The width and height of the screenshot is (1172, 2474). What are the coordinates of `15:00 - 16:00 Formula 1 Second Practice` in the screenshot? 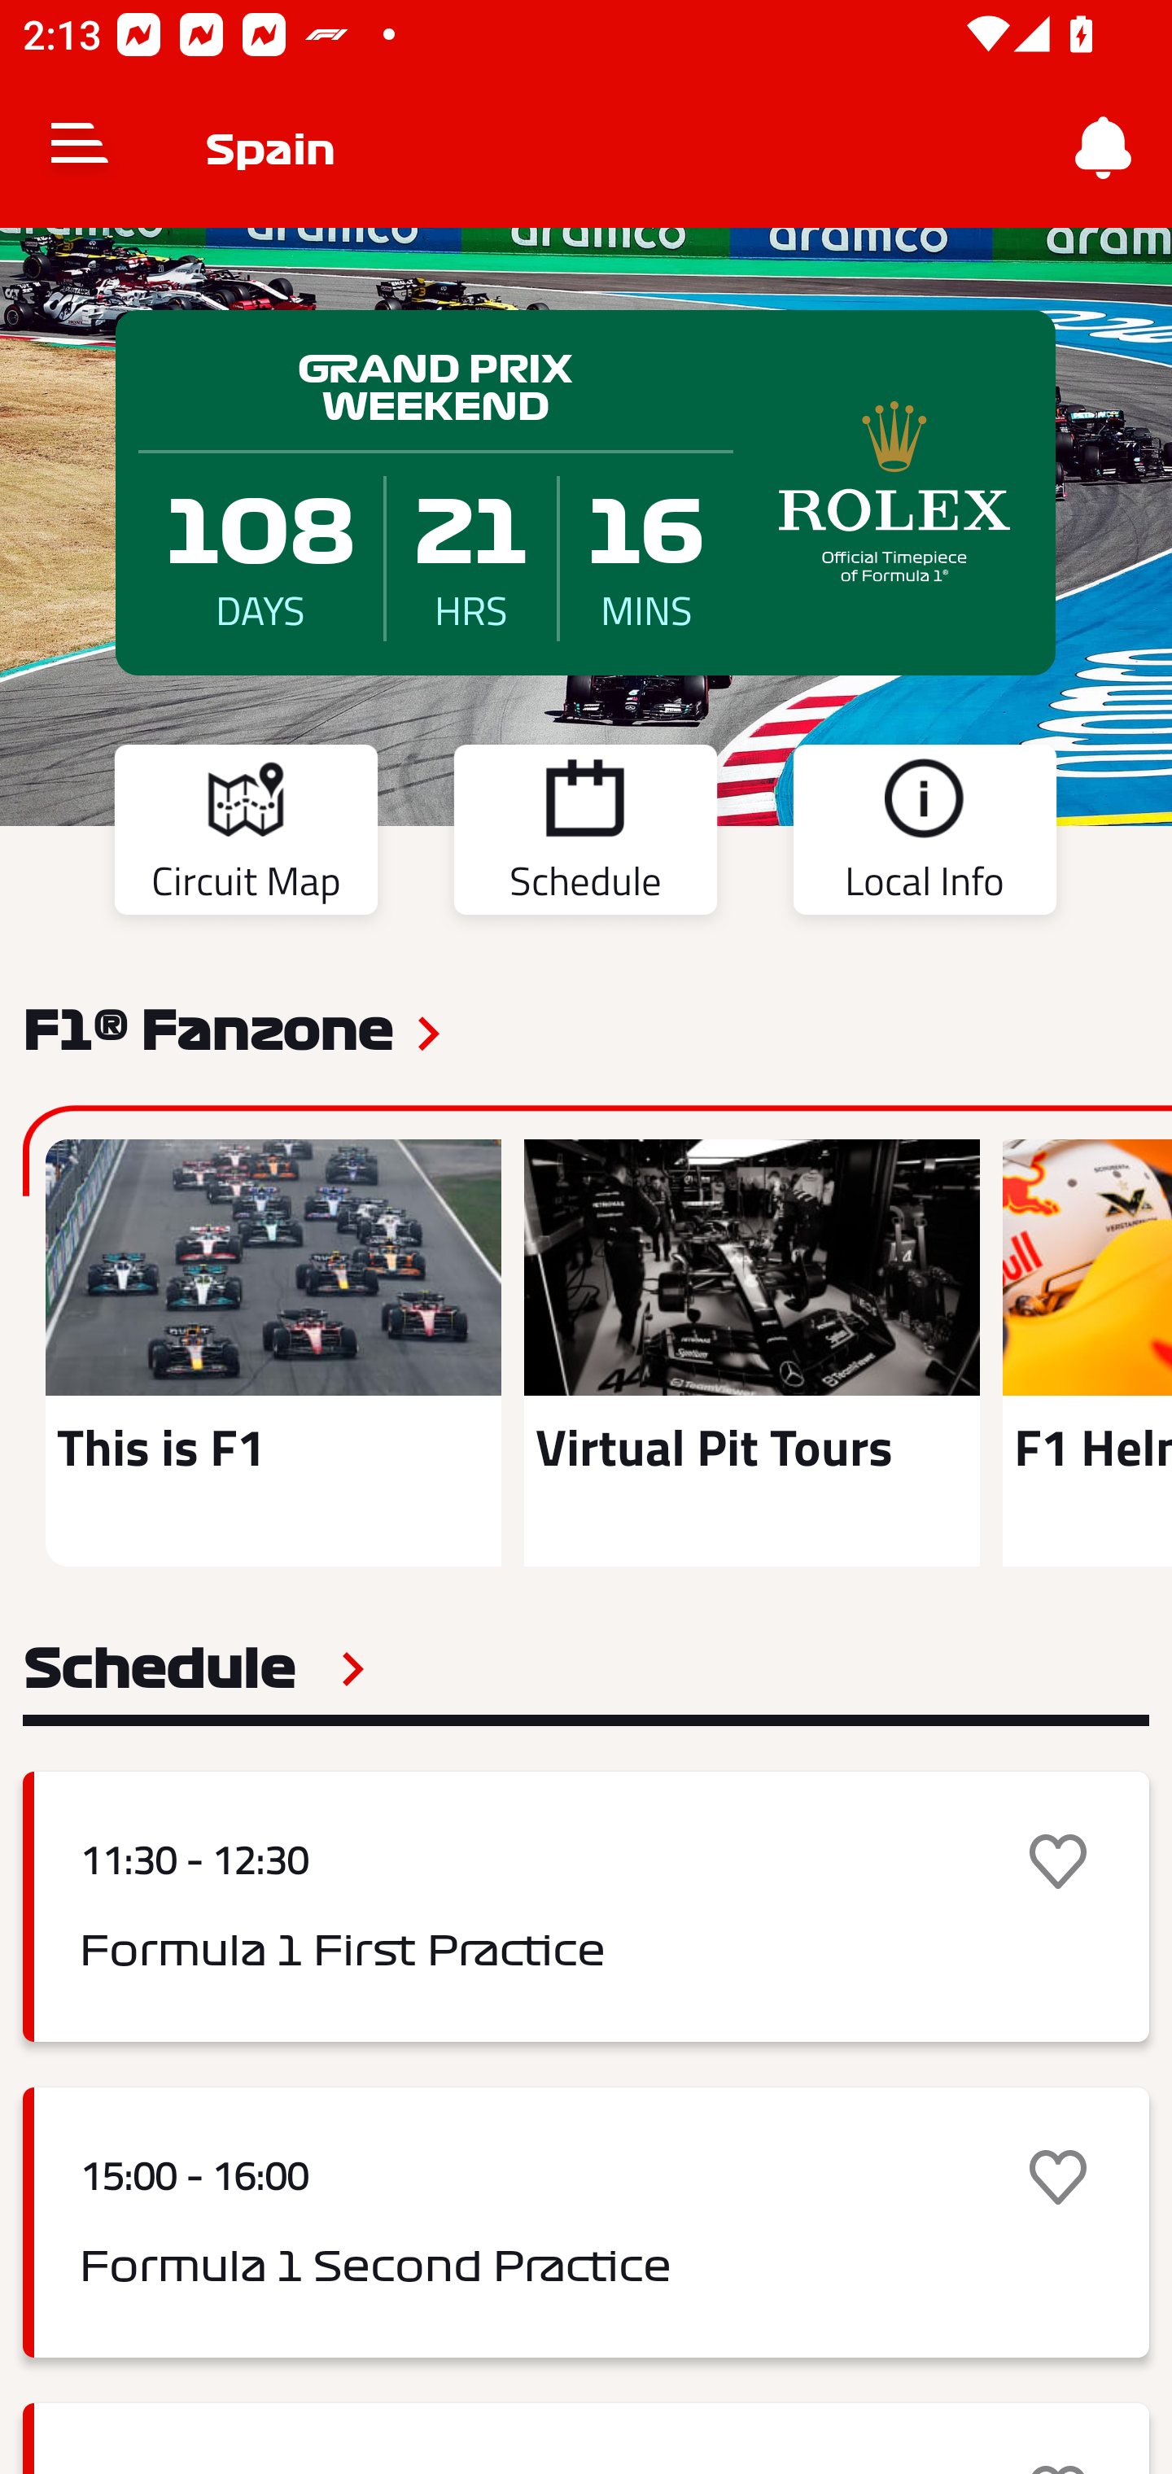 It's located at (586, 2223).